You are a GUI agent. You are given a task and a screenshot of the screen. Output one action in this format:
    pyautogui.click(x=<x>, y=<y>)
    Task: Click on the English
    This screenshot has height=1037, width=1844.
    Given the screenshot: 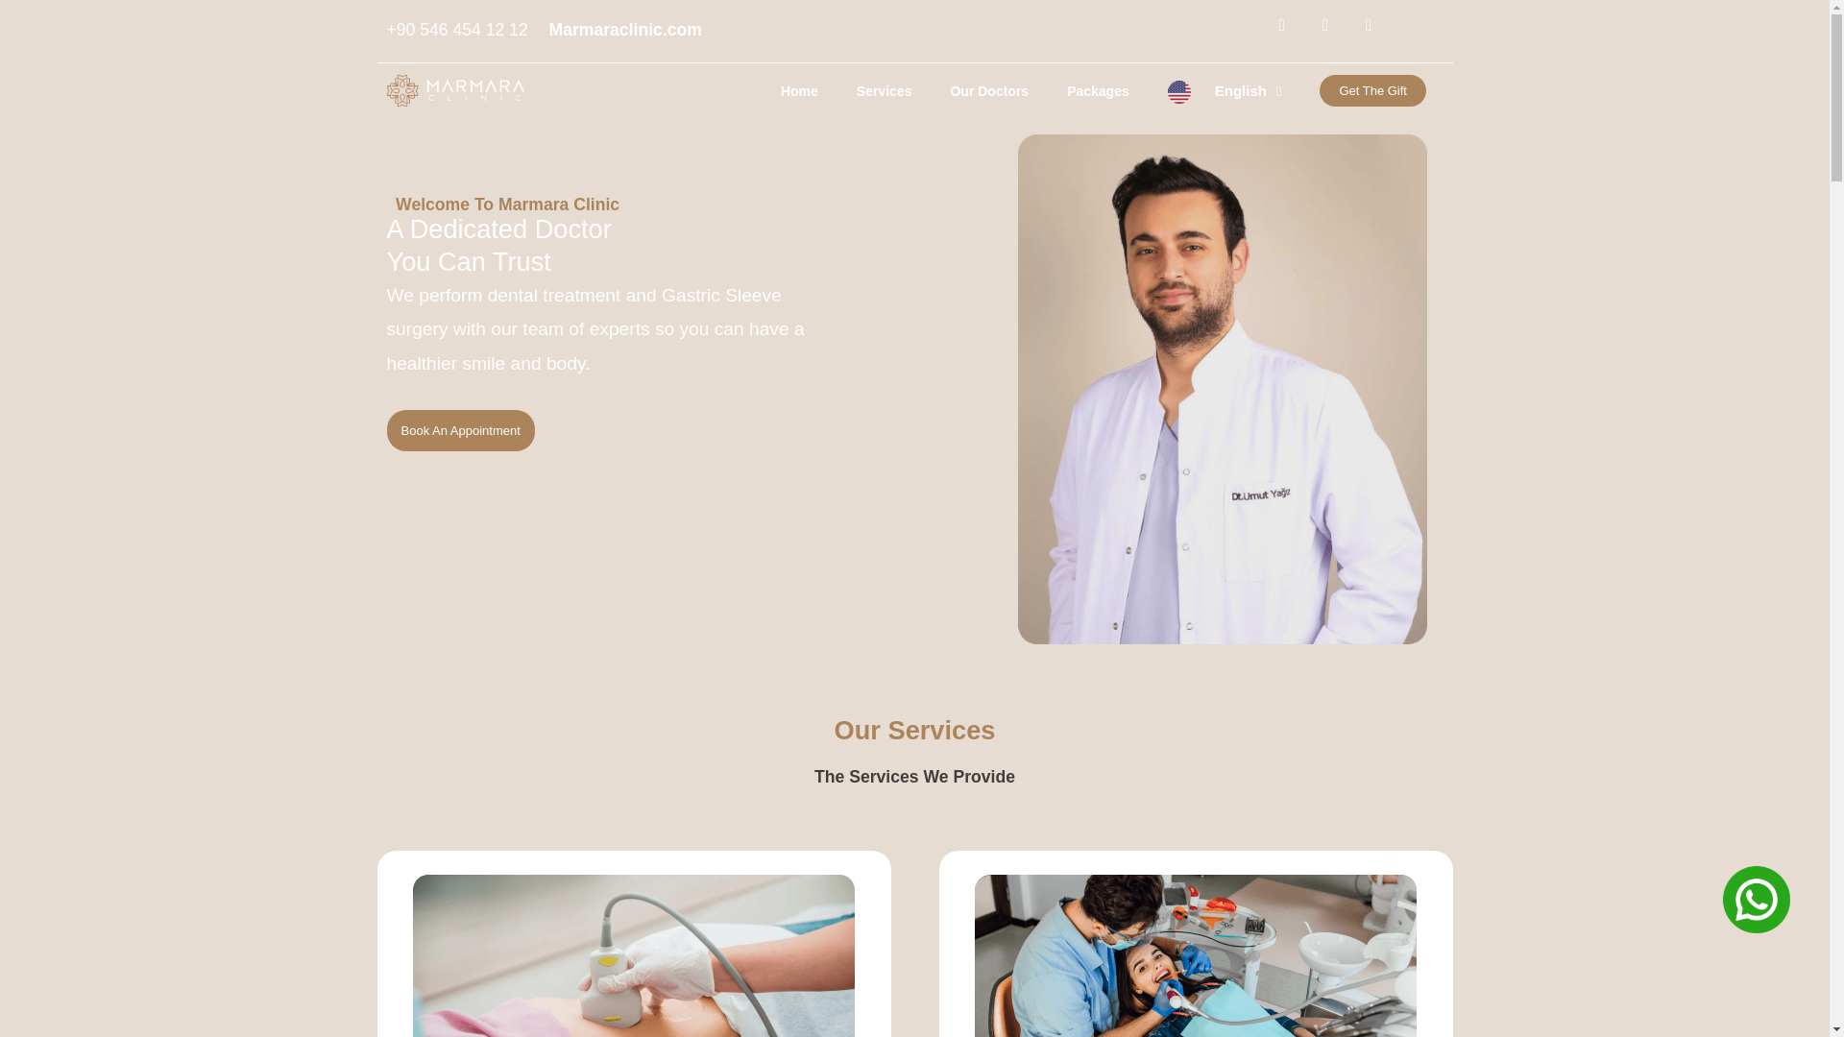 What is the action you would take?
    pyautogui.click(x=1225, y=90)
    